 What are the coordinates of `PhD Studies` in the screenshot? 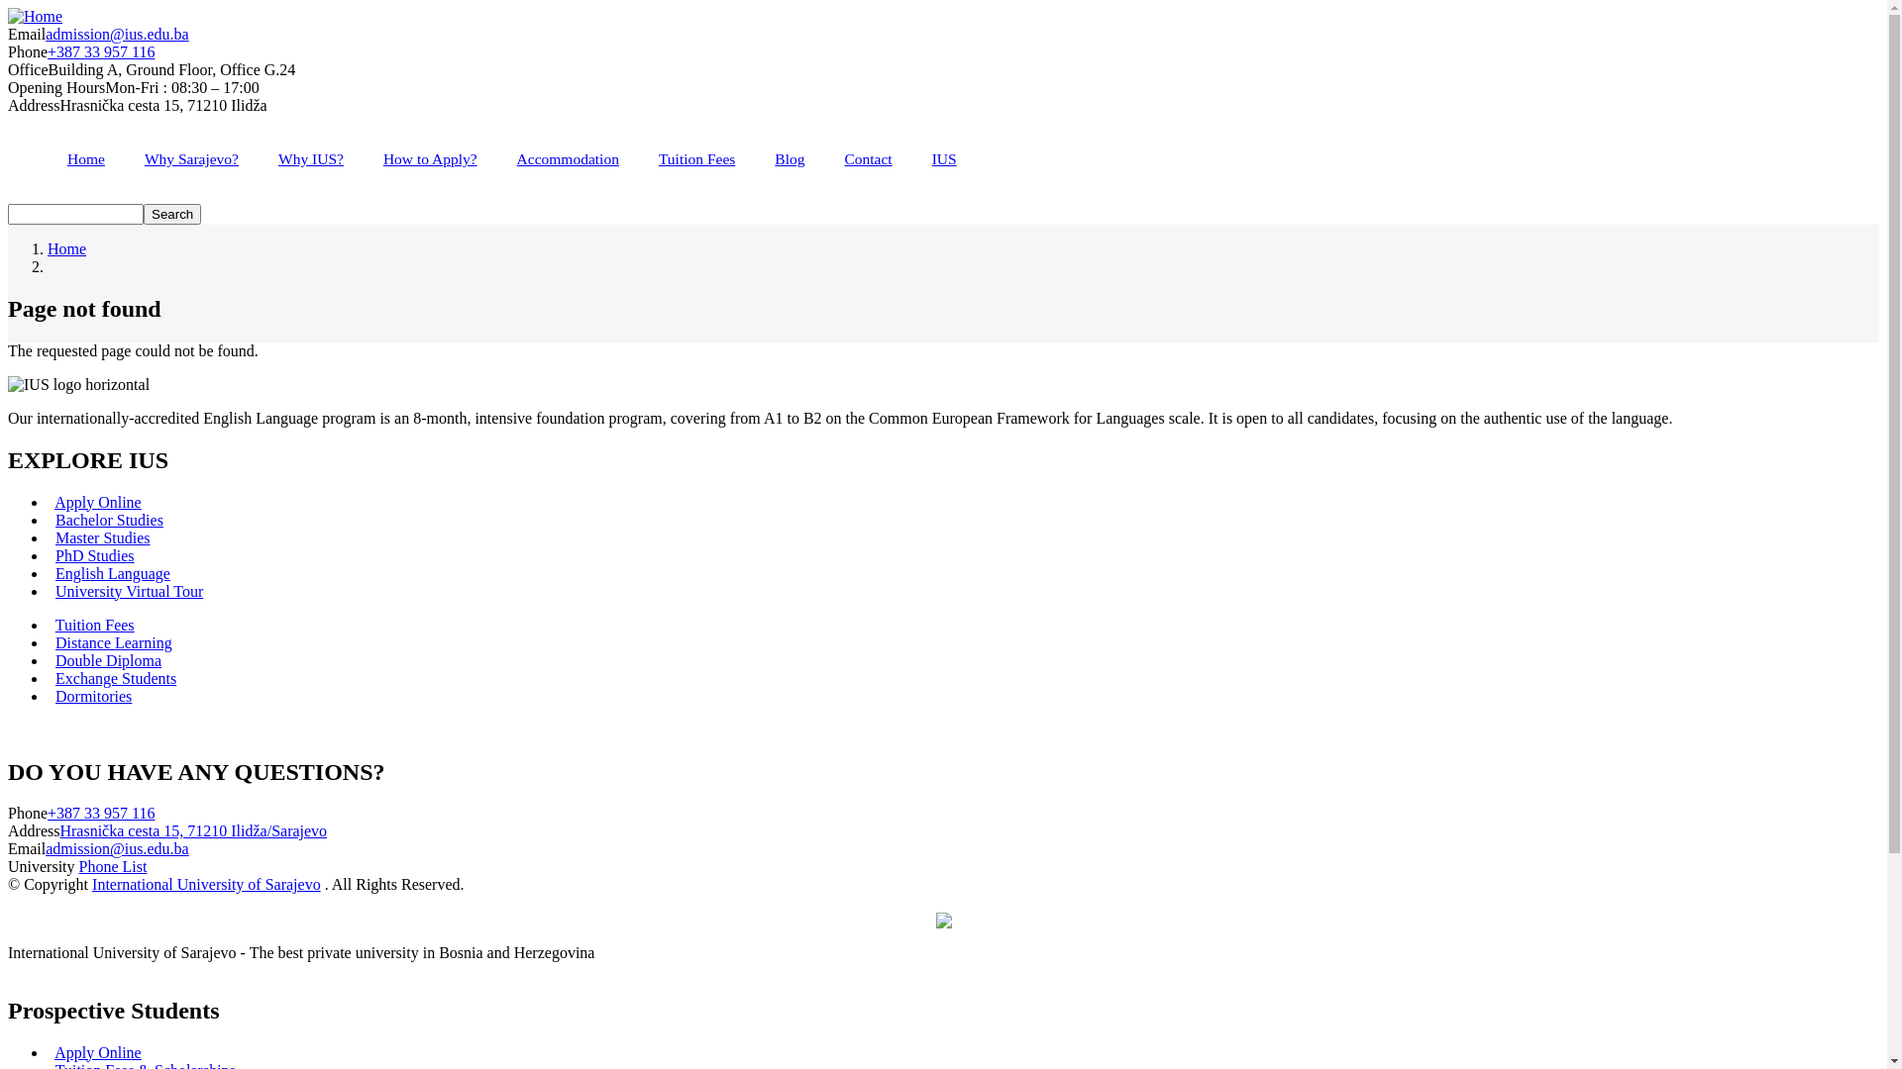 It's located at (95, 556).